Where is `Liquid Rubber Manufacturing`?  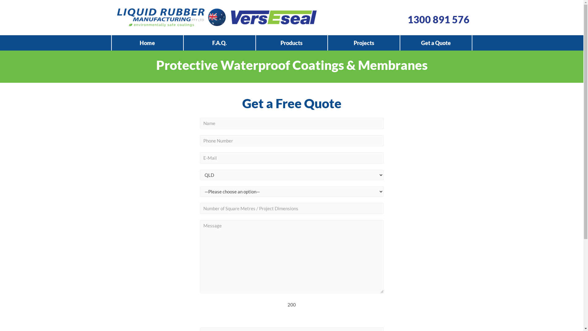
Liquid Rubber Manufacturing is located at coordinates (216, 18).